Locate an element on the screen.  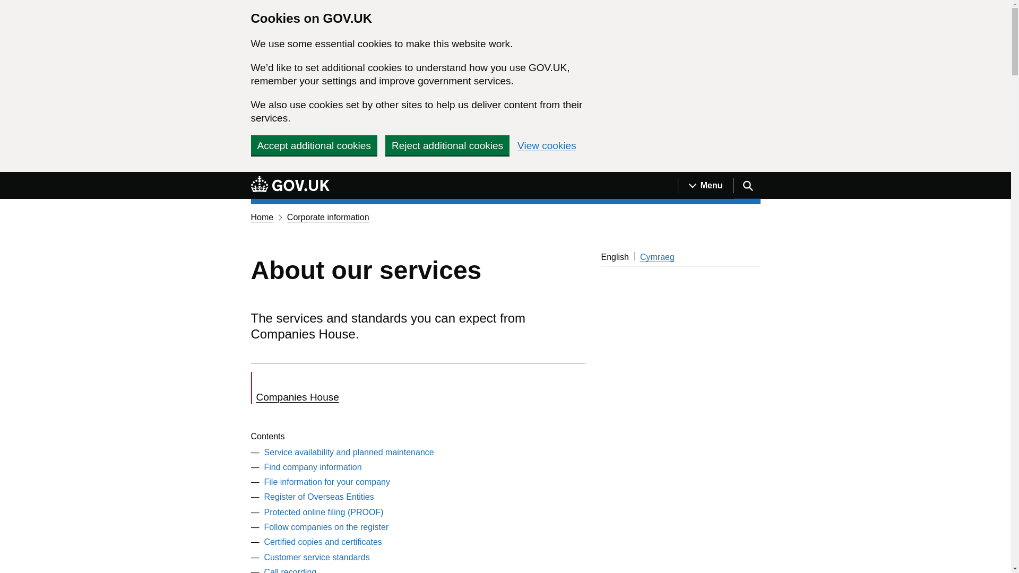
Reject additional cookies is located at coordinates (447, 145).